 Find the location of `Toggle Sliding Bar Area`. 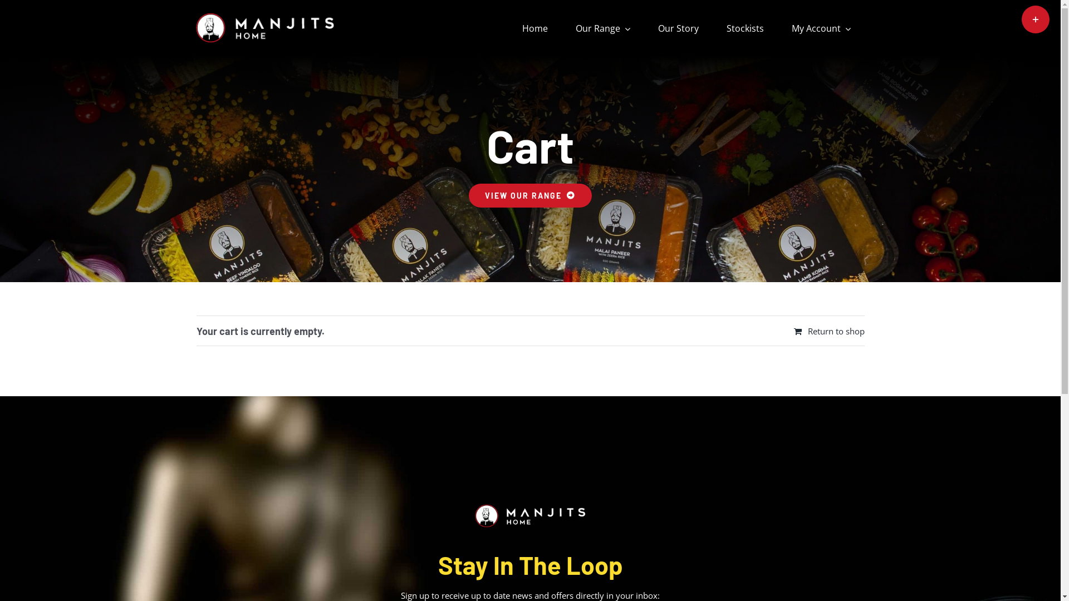

Toggle Sliding Bar Area is located at coordinates (1036, 19).